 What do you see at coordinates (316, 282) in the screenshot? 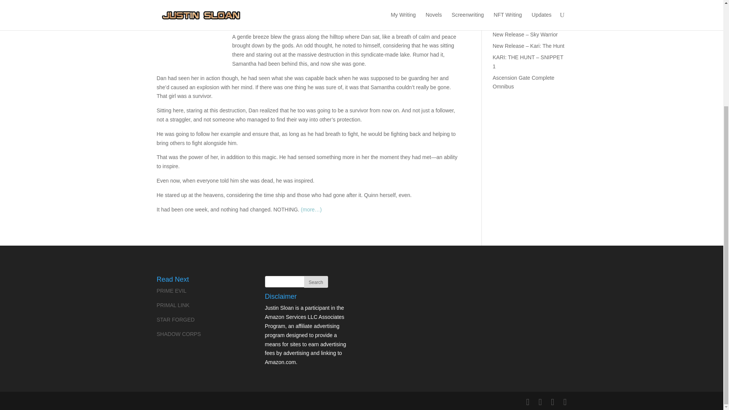
I see `Search` at bounding box center [316, 282].